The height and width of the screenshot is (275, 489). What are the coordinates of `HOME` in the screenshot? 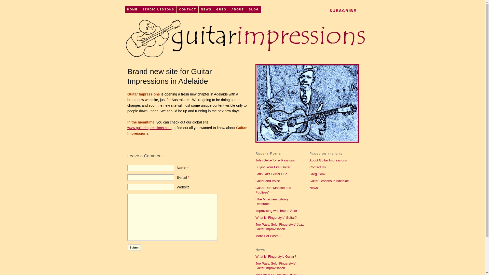 It's located at (132, 9).